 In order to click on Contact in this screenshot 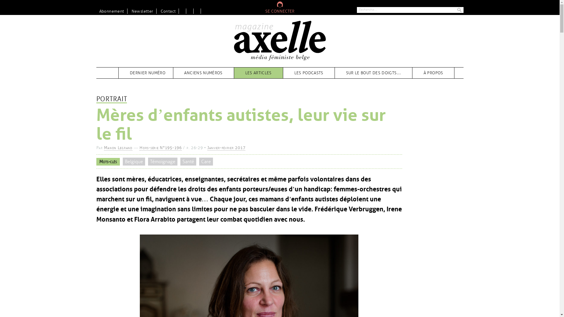, I will do `click(168, 11)`.